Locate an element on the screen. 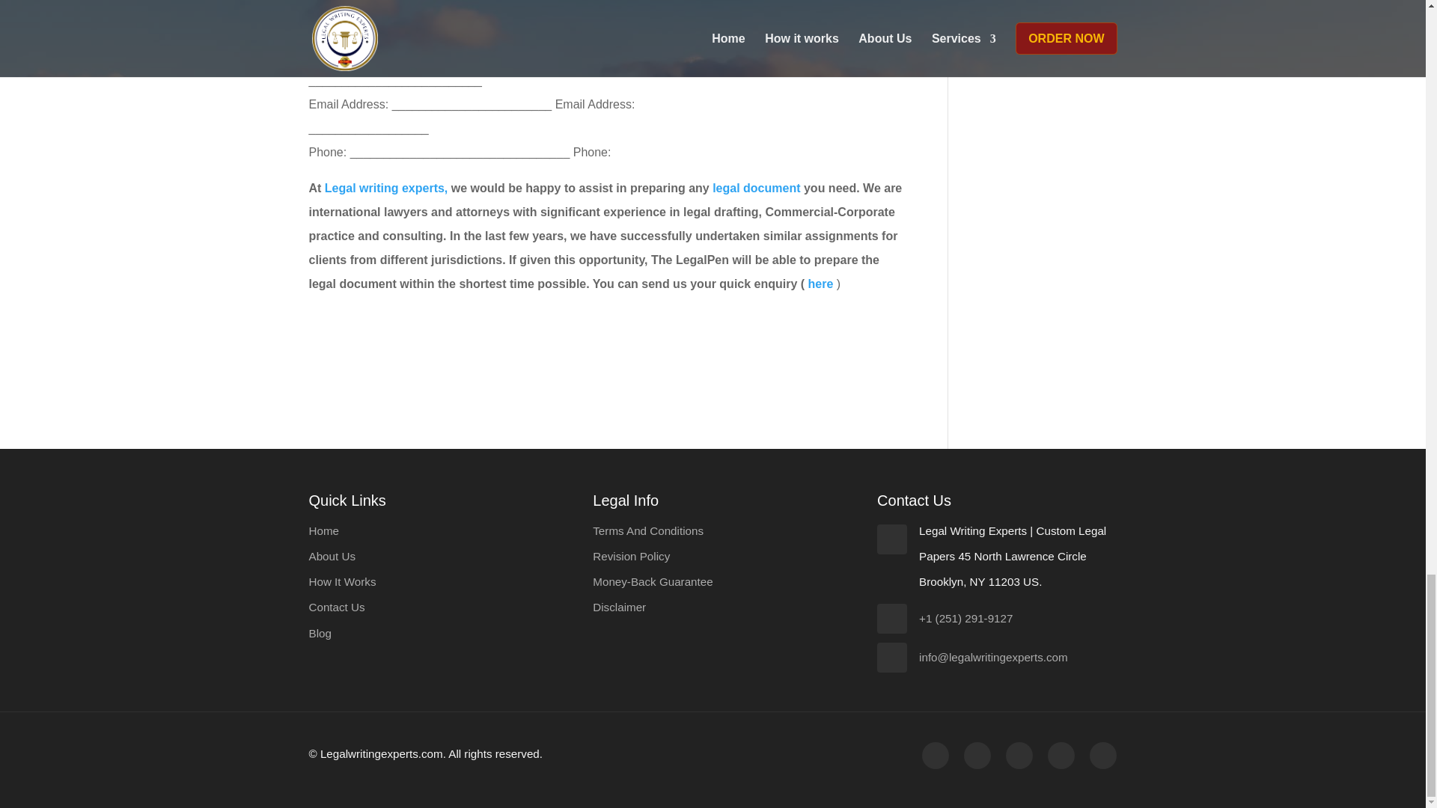 Image resolution: width=1437 pixels, height=808 pixels. Revision Policy is located at coordinates (630, 556).